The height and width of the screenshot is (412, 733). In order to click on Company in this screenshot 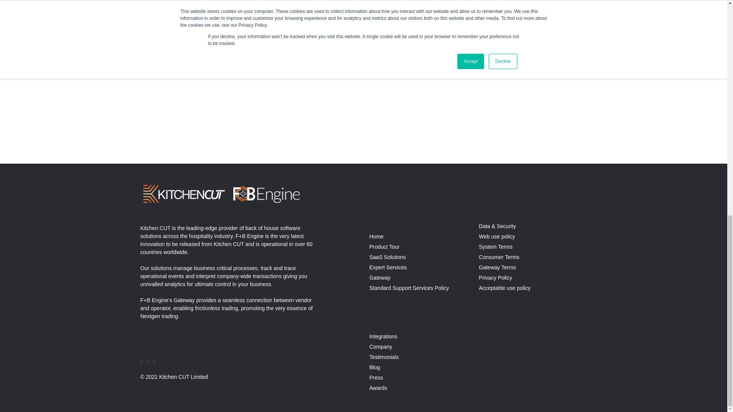, I will do `click(381, 346)`.